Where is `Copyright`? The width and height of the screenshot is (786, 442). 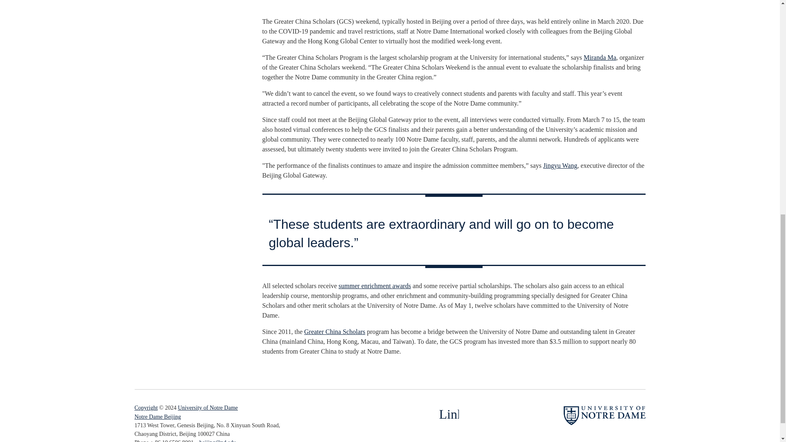 Copyright is located at coordinates (146, 408).